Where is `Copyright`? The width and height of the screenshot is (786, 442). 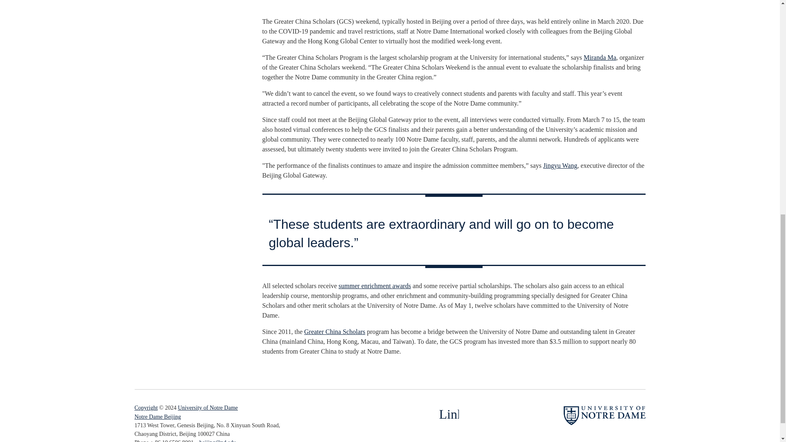 Copyright is located at coordinates (146, 408).